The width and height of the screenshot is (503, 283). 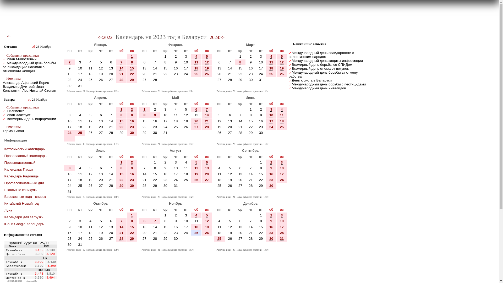 I want to click on  , so click(x=155, y=245).